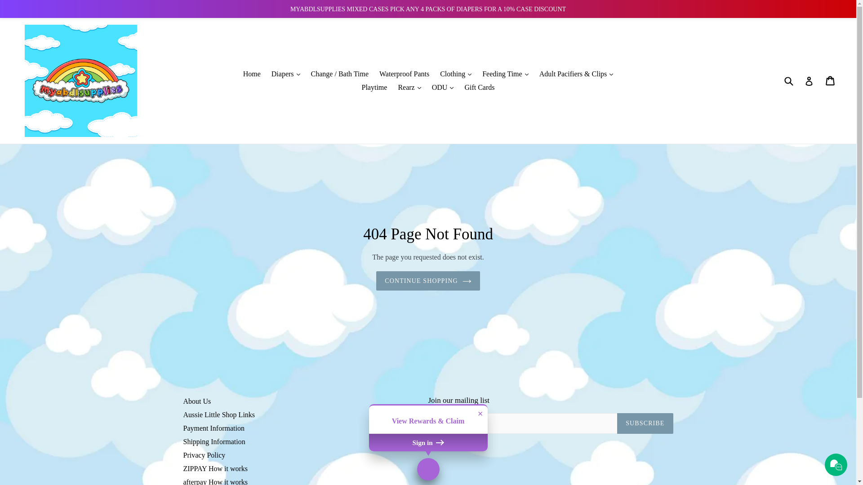  What do you see at coordinates (205, 455) in the screenshot?
I see `Privacy Policy` at bounding box center [205, 455].